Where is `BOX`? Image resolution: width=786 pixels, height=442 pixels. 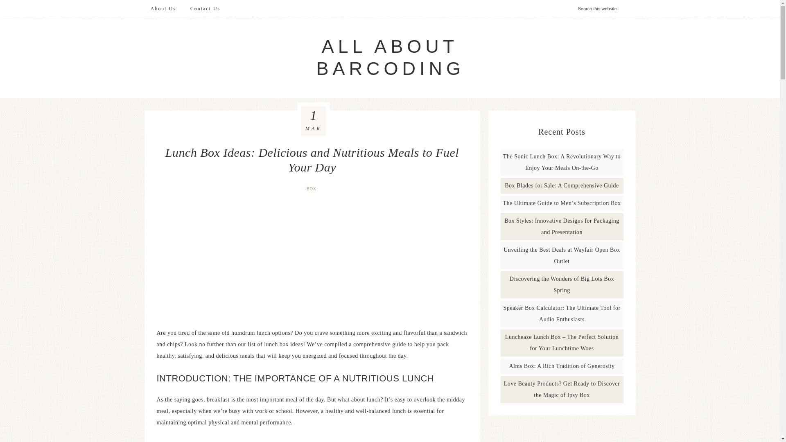 BOX is located at coordinates (312, 188).